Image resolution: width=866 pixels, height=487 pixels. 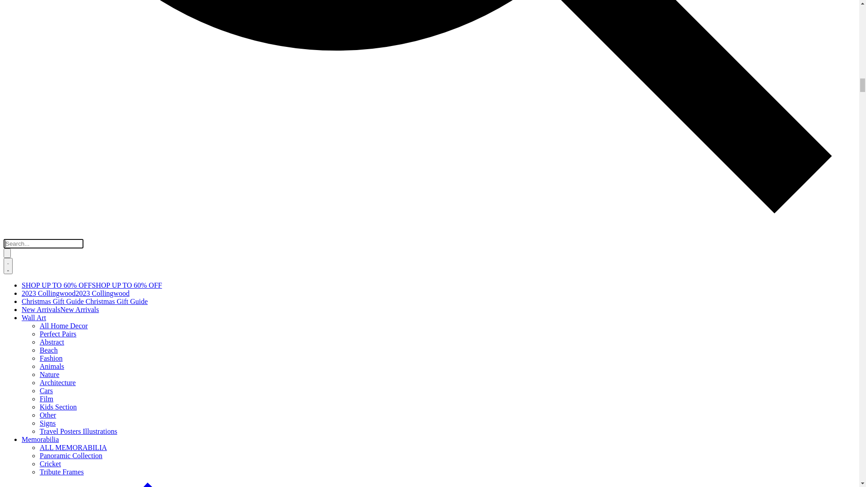 I want to click on Essendon, so click(x=35, y=377).